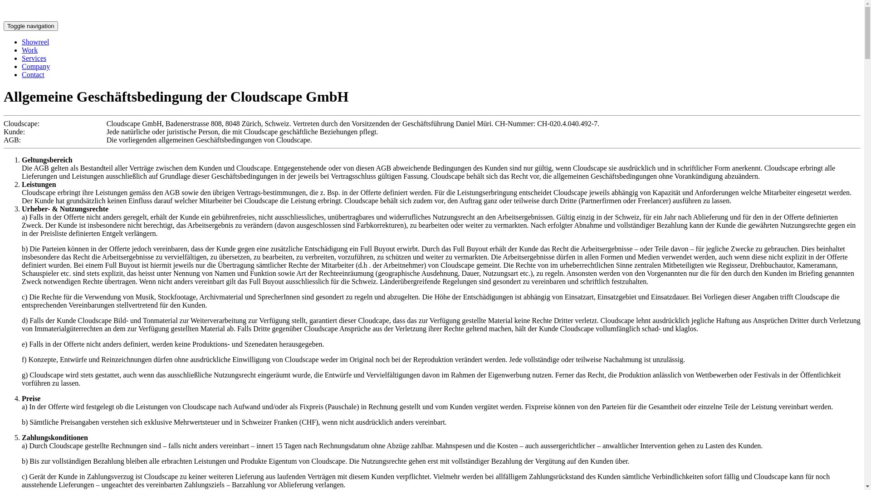  I want to click on Work, so click(30, 50).